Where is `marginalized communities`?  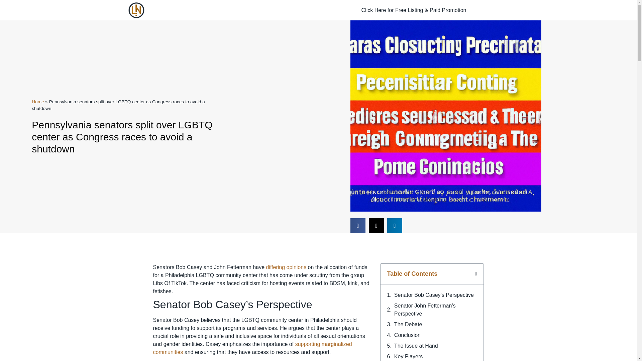 marginalized communities is located at coordinates (252, 348).